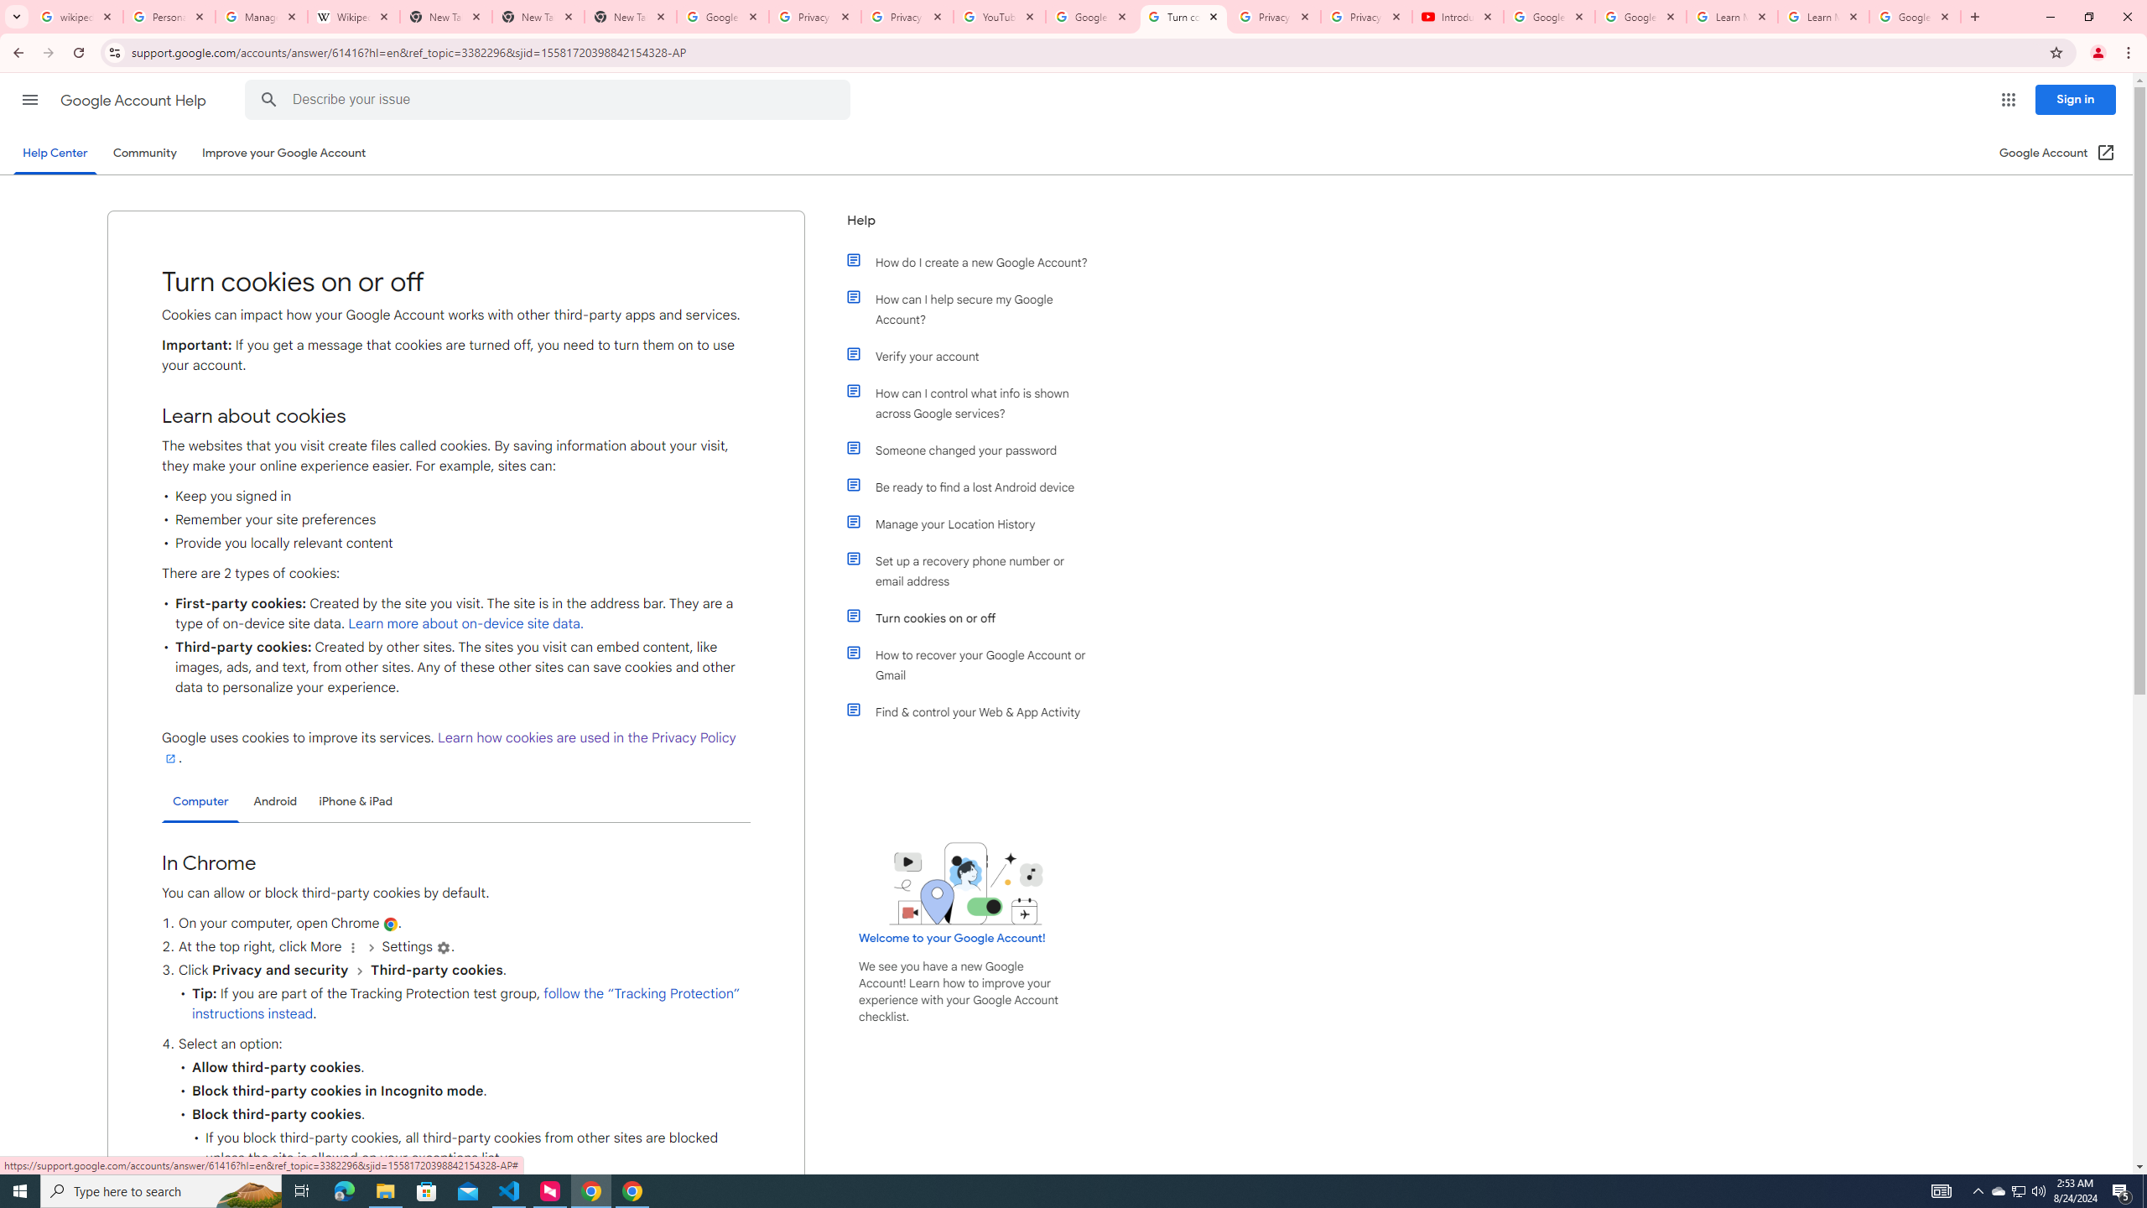  What do you see at coordinates (723, 17) in the screenshot?
I see `Google Drive: Sign-in` at bounding box center [723, 17].